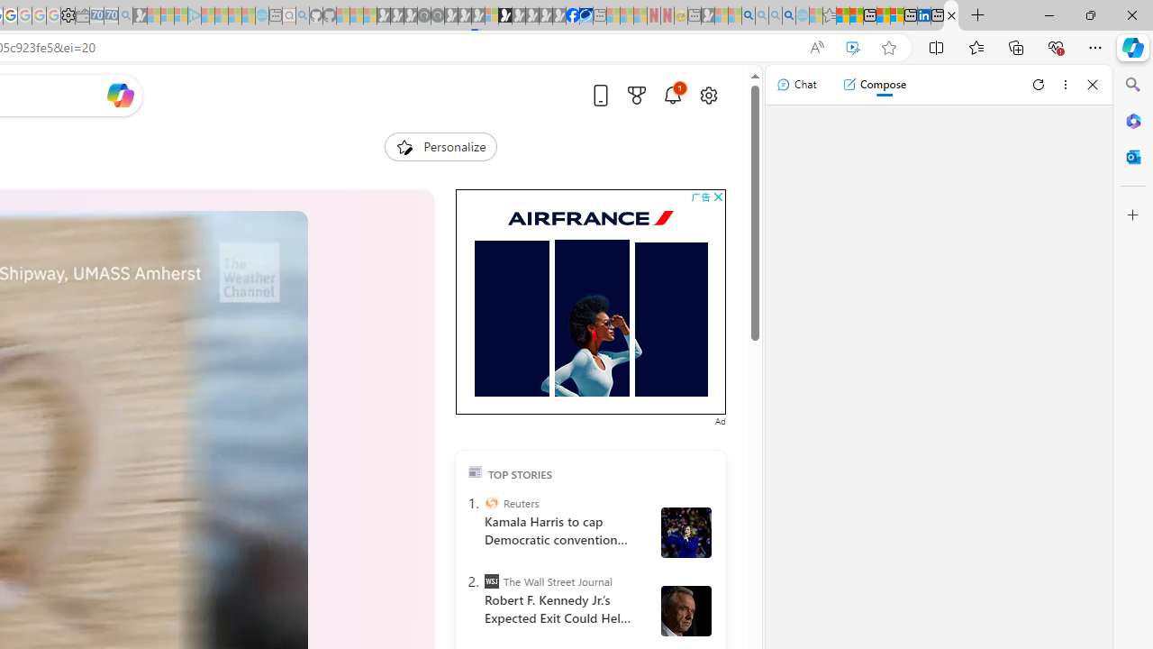 Image resolution: width=1153 pixels, height=649 pixels. What do you see at coordinates (874, 85) in the screenshot?
I see `Compose` at bounding box center [874, 85].